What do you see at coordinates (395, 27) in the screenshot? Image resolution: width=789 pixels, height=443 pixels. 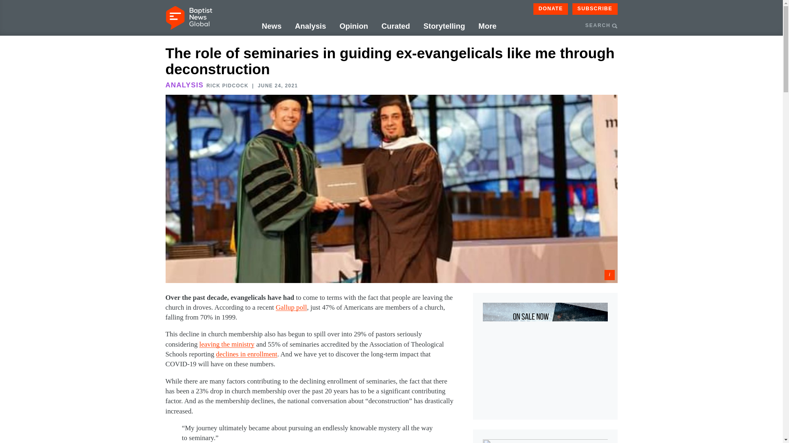 I see `Curated` at bounding box center [395, 27].